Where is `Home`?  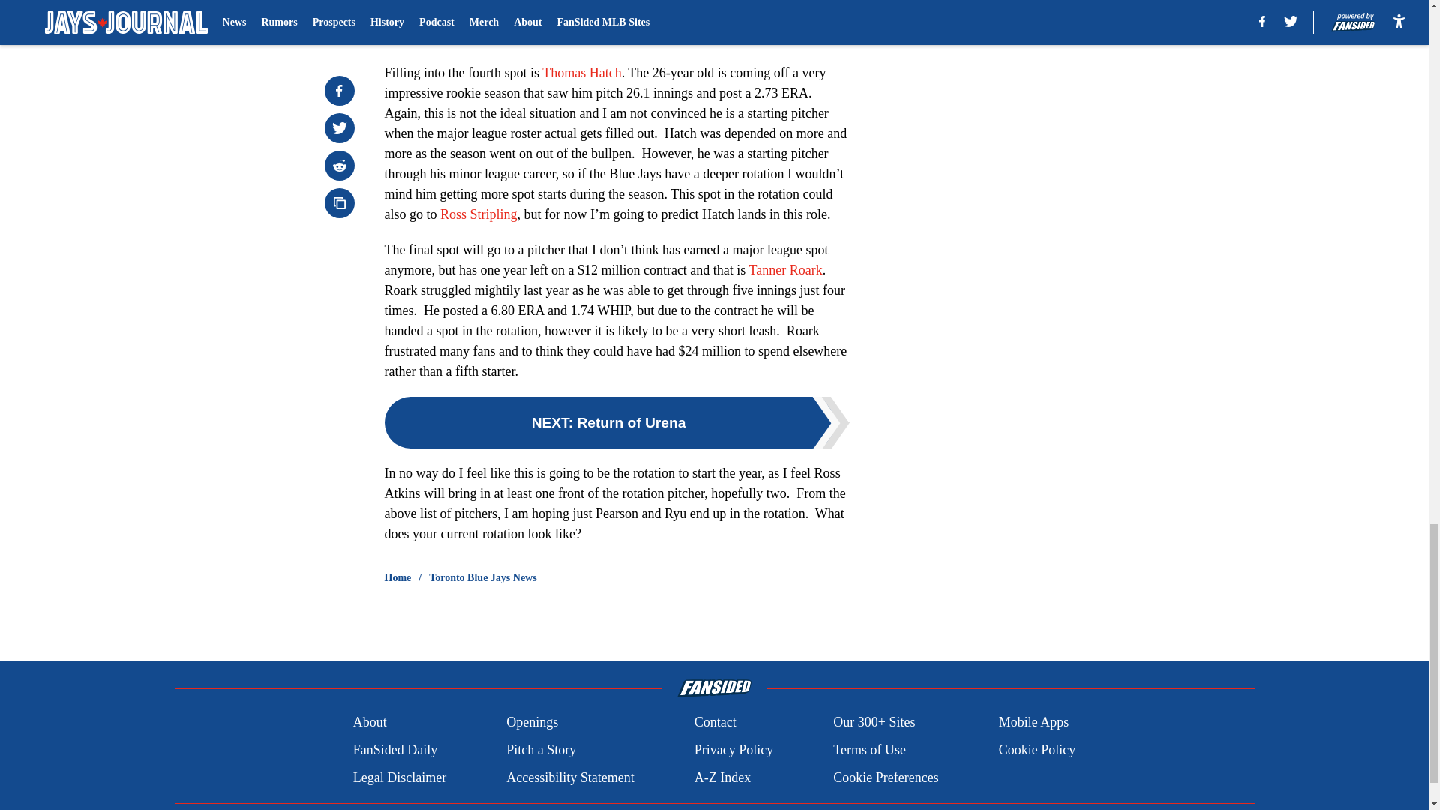
Home is located at coordinates (397, 577).